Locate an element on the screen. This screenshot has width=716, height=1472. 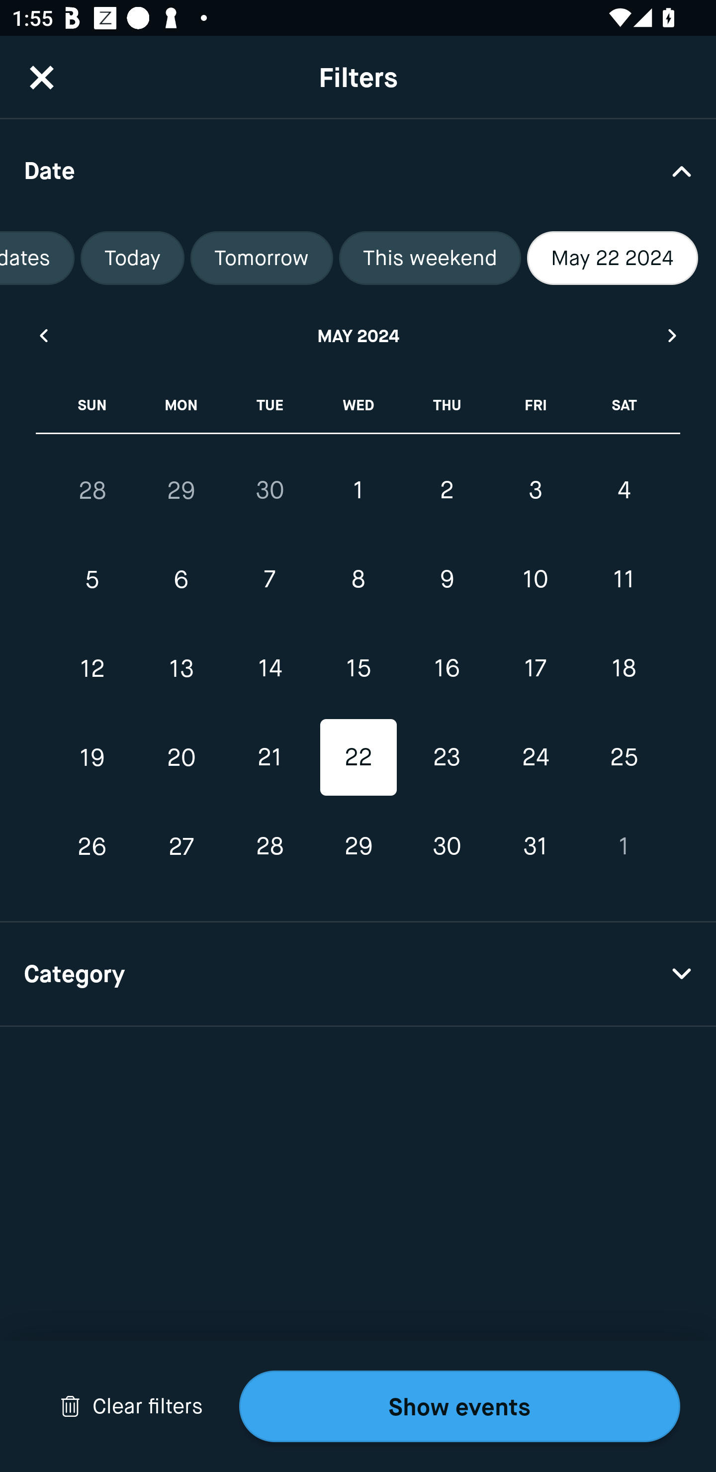
Tomorrow is located at coordinates (262, 258).